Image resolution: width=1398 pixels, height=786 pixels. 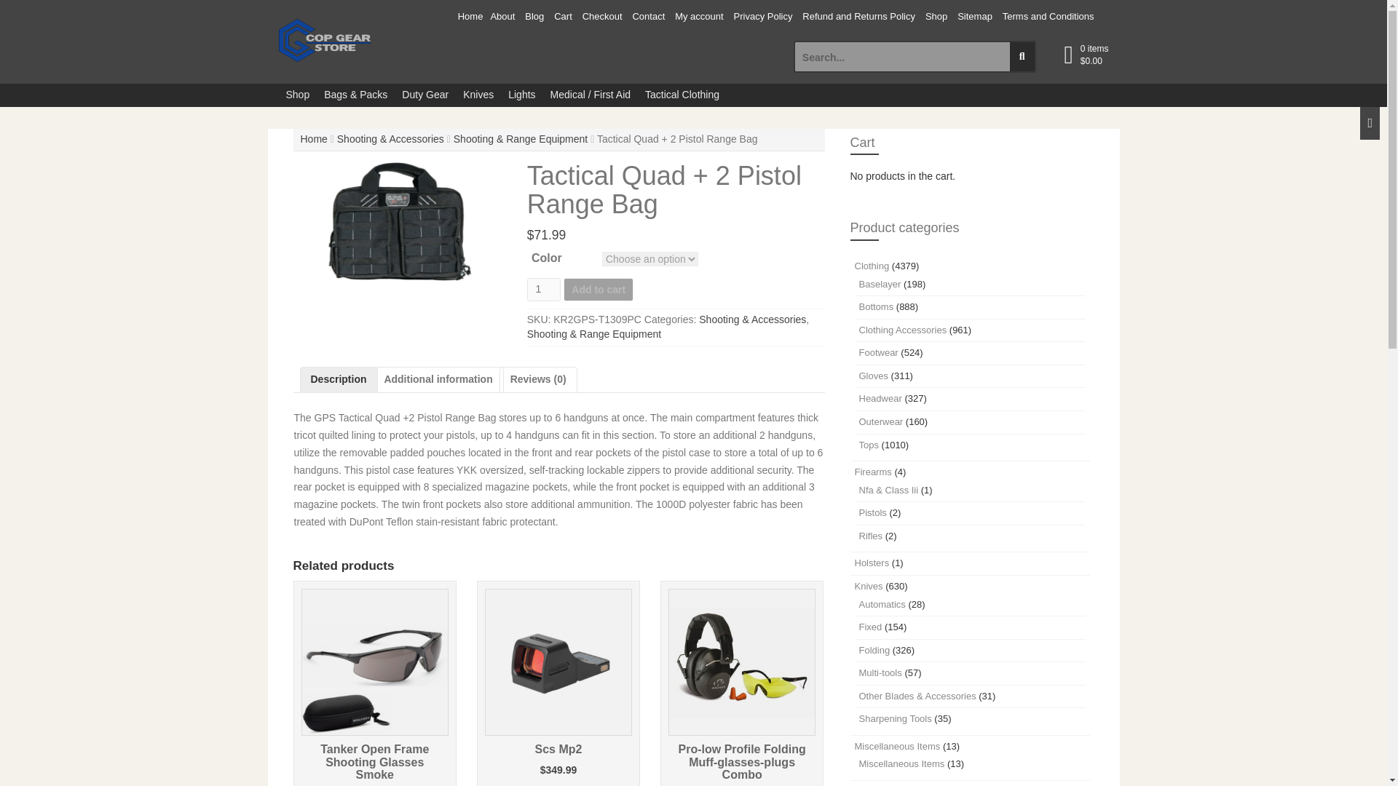 What do you see at coordinates (648, 17) in the screenshot?
I see `Contact` at bounding box center [648, 17].